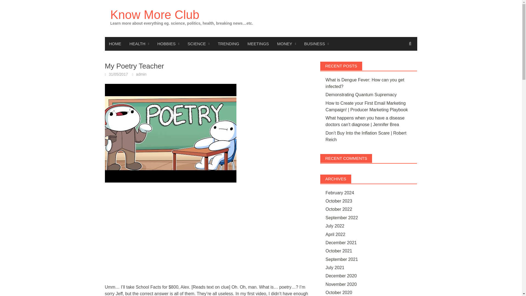 The width and height of the screenshot is (526, 296). Describe the element at coordinates (115, 44) in the screenshot. I see `HOME` at that location.